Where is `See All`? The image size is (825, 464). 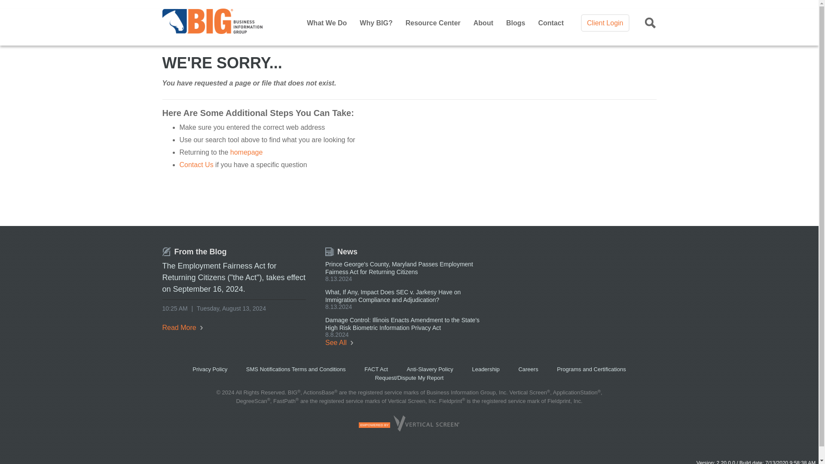 See All is located at coordinates (339, 342).